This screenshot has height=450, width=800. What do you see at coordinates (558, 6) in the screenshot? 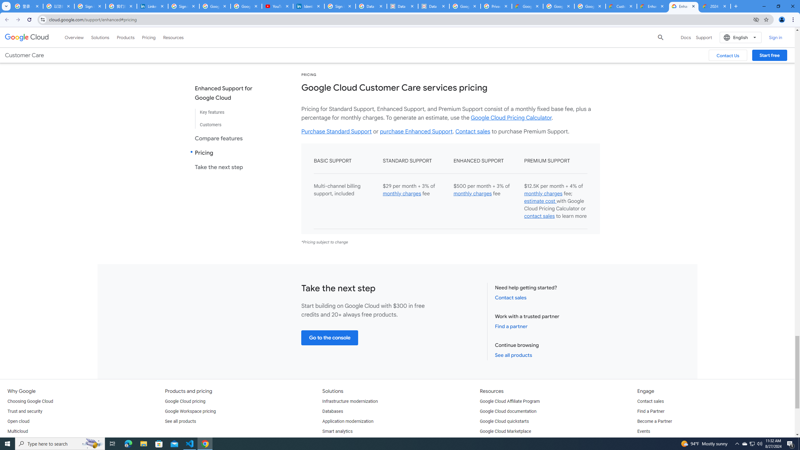
I see `Google Workspace - Specific Terms` at bounding box center [558, 6].